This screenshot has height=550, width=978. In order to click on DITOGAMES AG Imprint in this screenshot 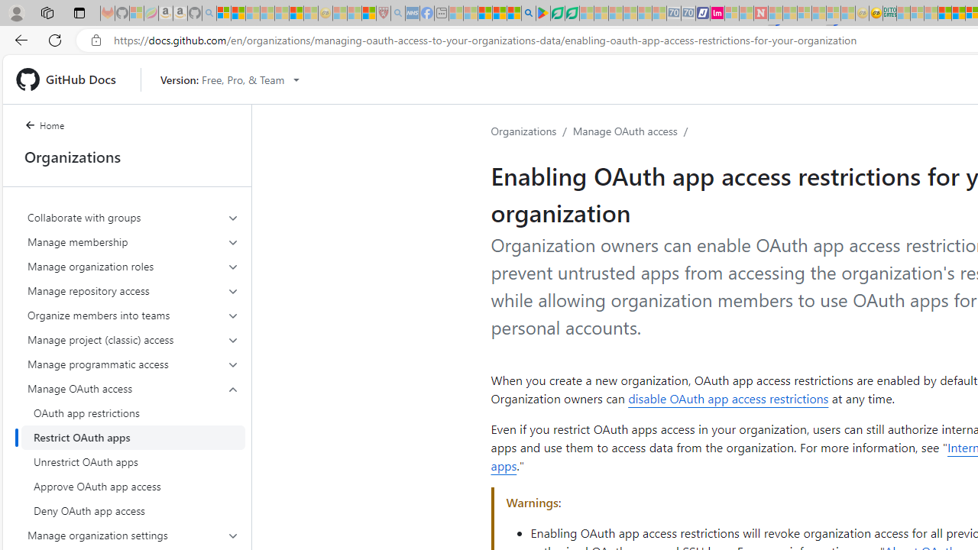, I will do `click(889, 14)`.